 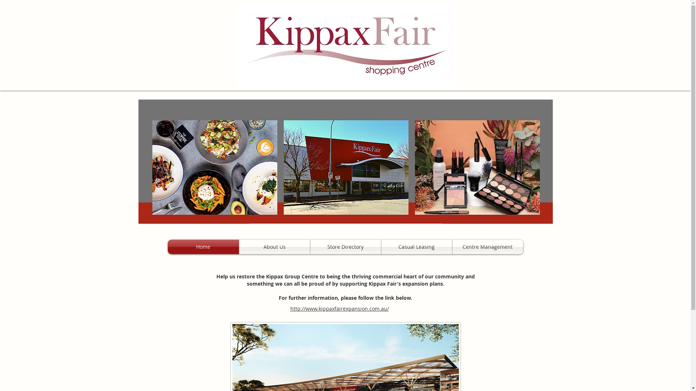 I want to click on Centre Management, so click(x=488, y=247).